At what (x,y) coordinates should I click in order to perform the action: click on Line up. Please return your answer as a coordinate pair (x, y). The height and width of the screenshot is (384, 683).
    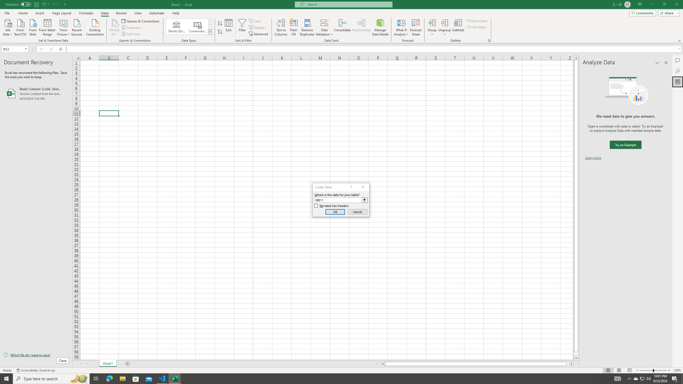
    Looking at the image, I should click on (576, 58).